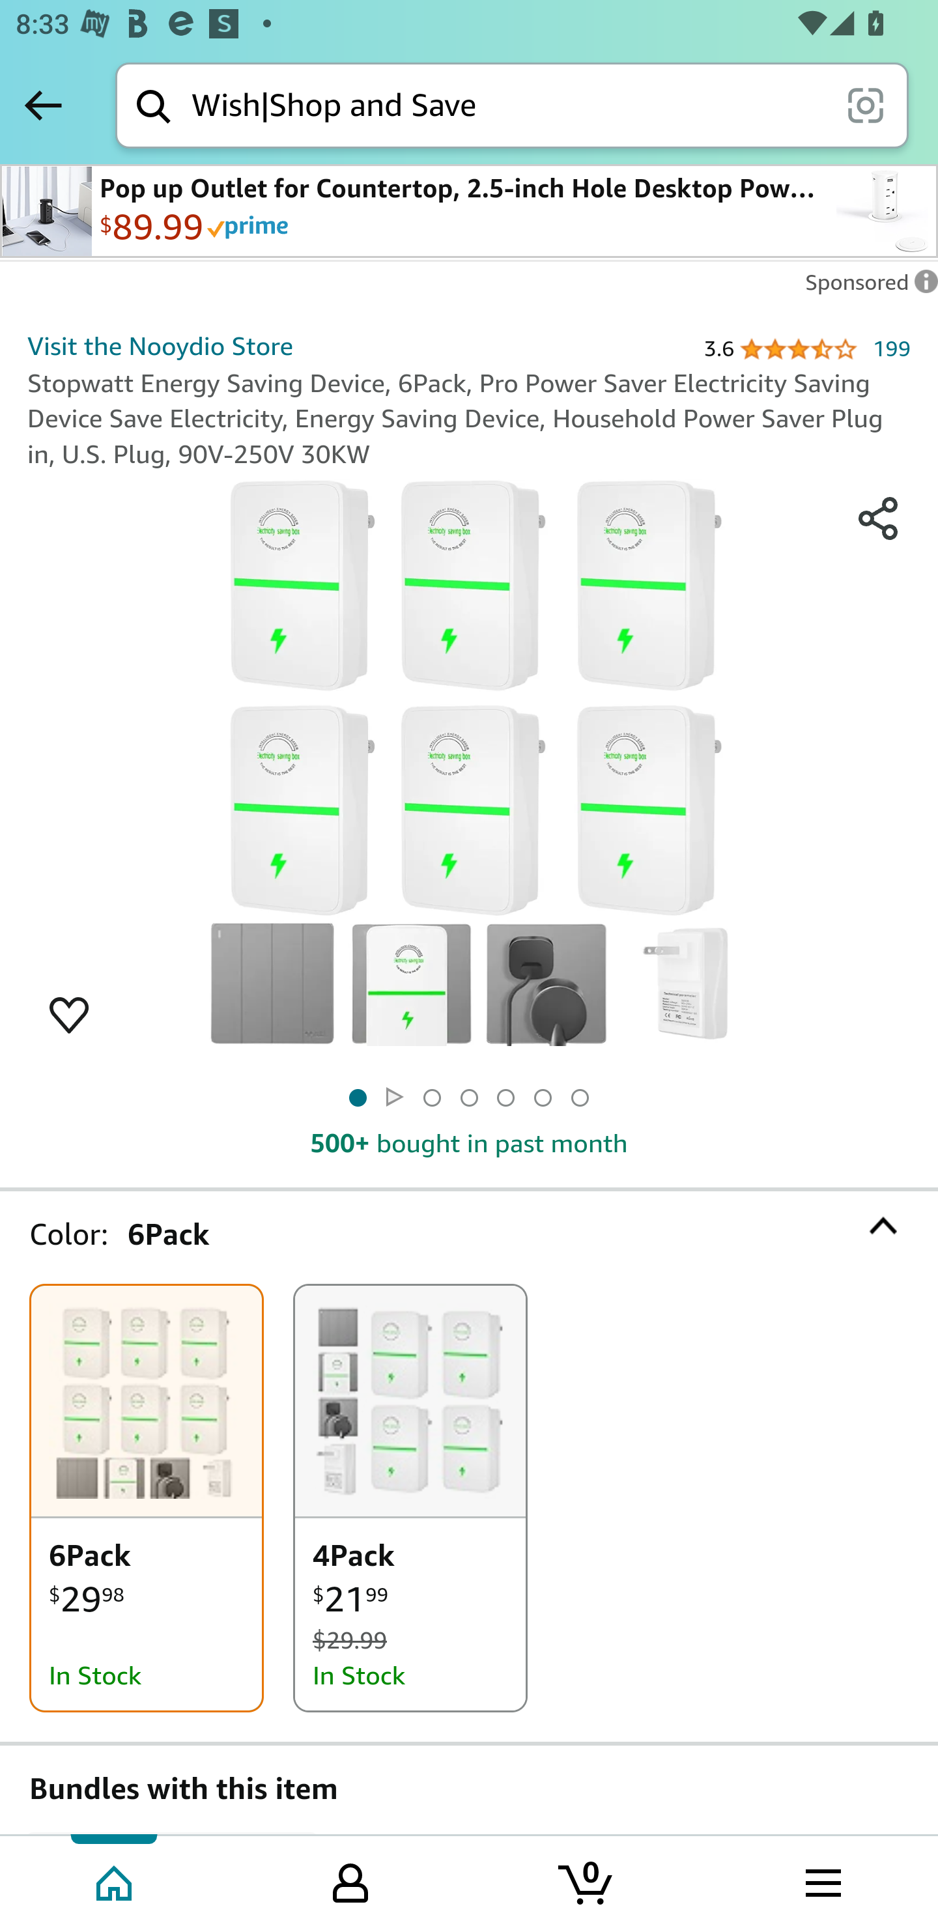 This screenshot has width=938, height=1928. What do you see at coordinates (116, 1880) in the screenshot?
I see `Home Tab 1 of 4` at bounding box center [116, 1880].